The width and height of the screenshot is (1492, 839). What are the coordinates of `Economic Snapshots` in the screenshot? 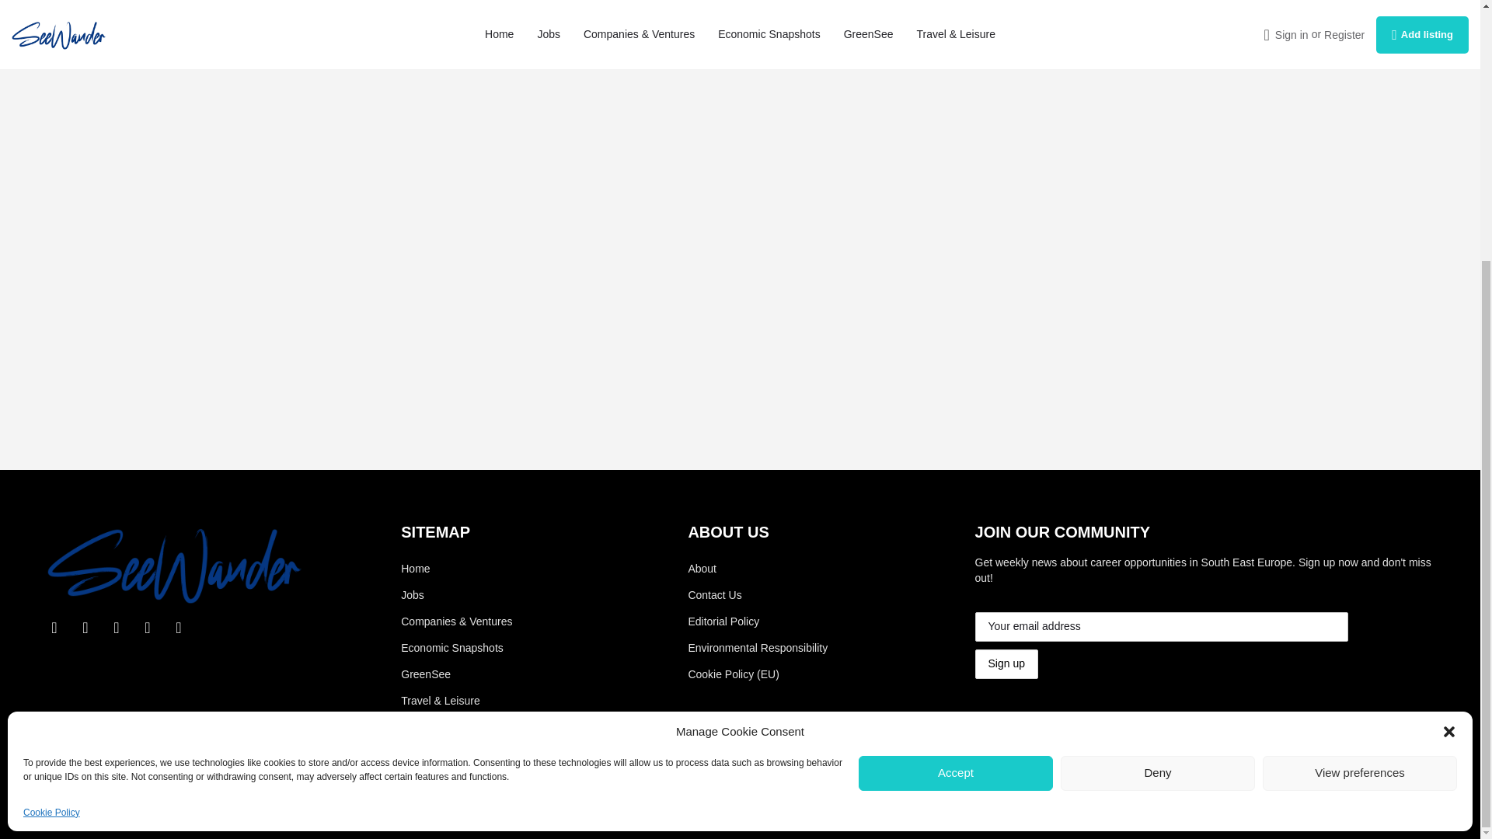 It's located at (456, 648).